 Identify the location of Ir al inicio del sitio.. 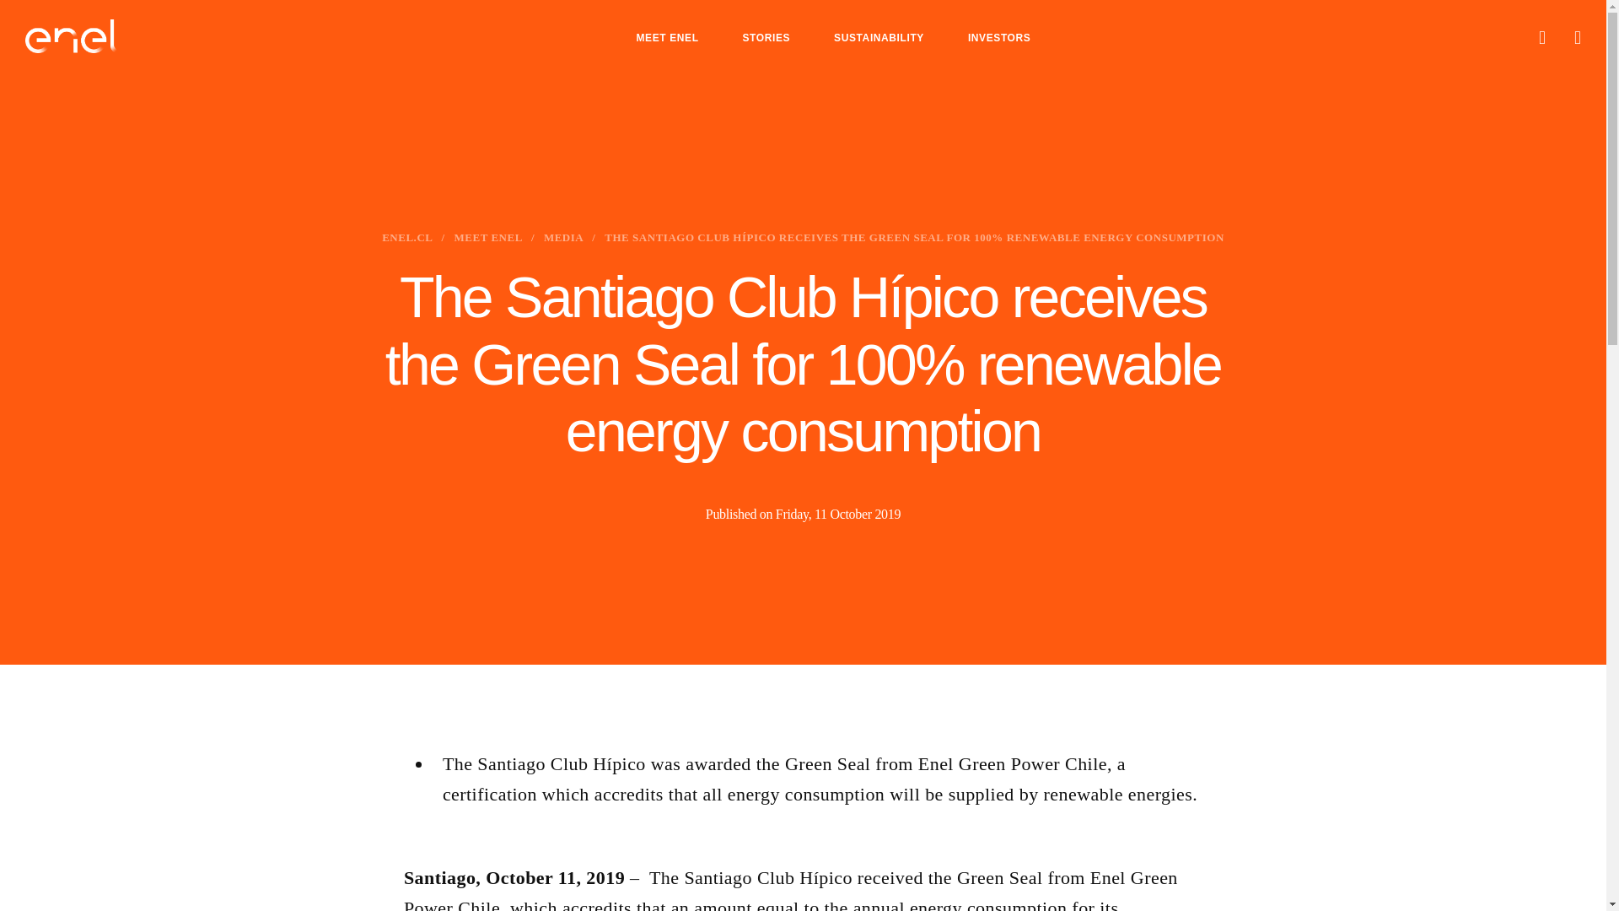
(71, 35).